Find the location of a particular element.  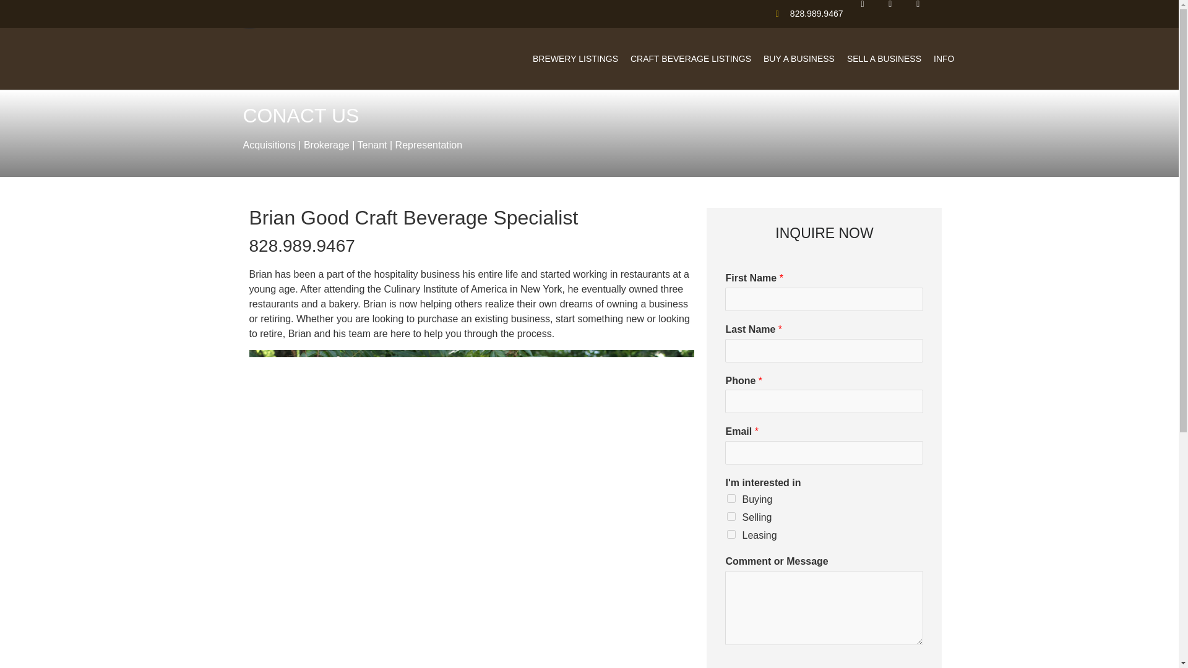

828.989.9467 is located at coordinates (804, 14).